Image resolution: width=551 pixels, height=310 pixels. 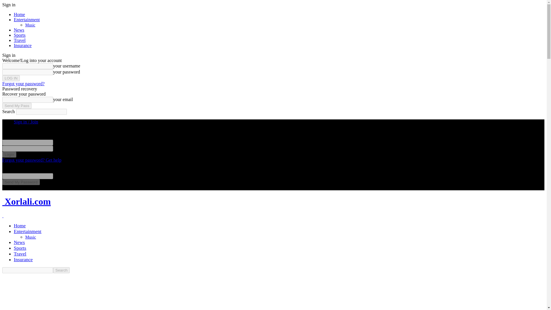 What do you see at coordinates (20, 226) in the screenshot?
I see `Home` at bounding box center [20, 226].